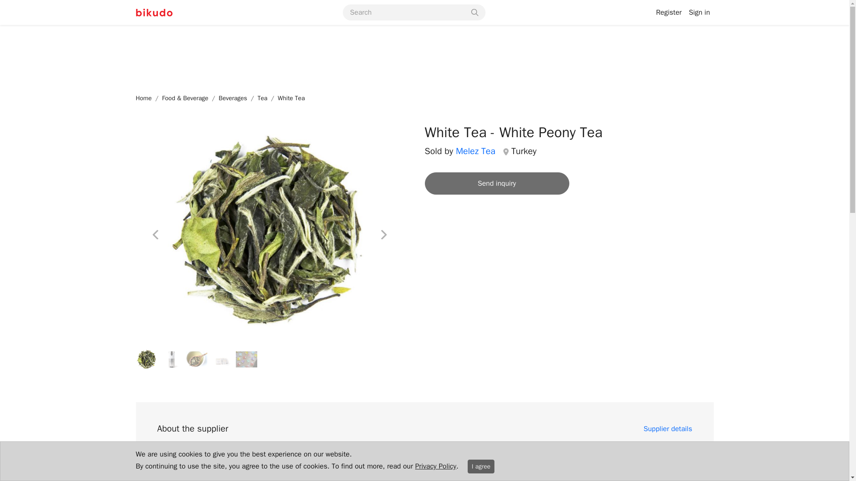 The height and width of the screenshot is (481, 856). Describe the element at coordinates (143, 98) in the screenshot. I see `Home` at that location.